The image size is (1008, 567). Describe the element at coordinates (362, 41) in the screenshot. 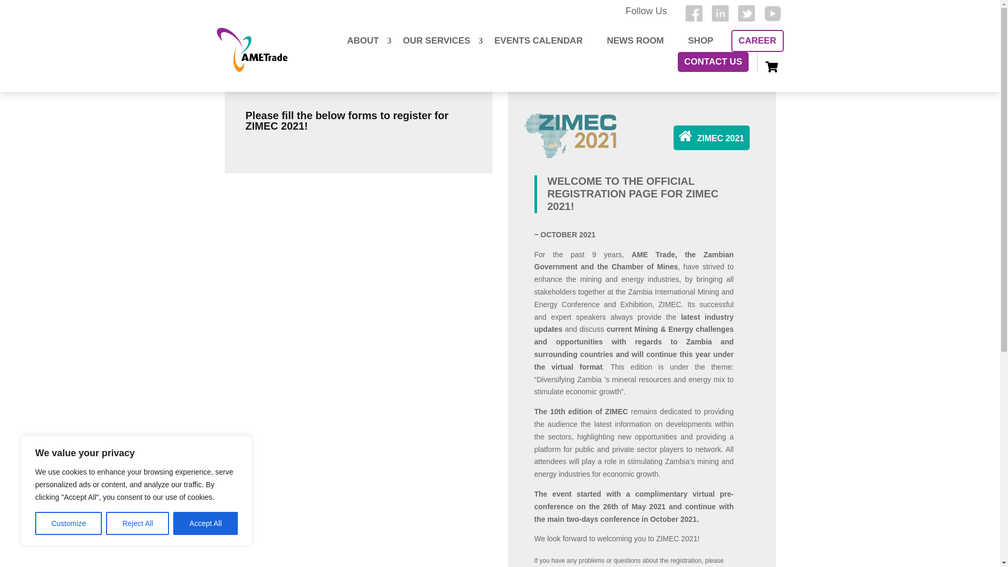

I see `ABOUT` at that location.